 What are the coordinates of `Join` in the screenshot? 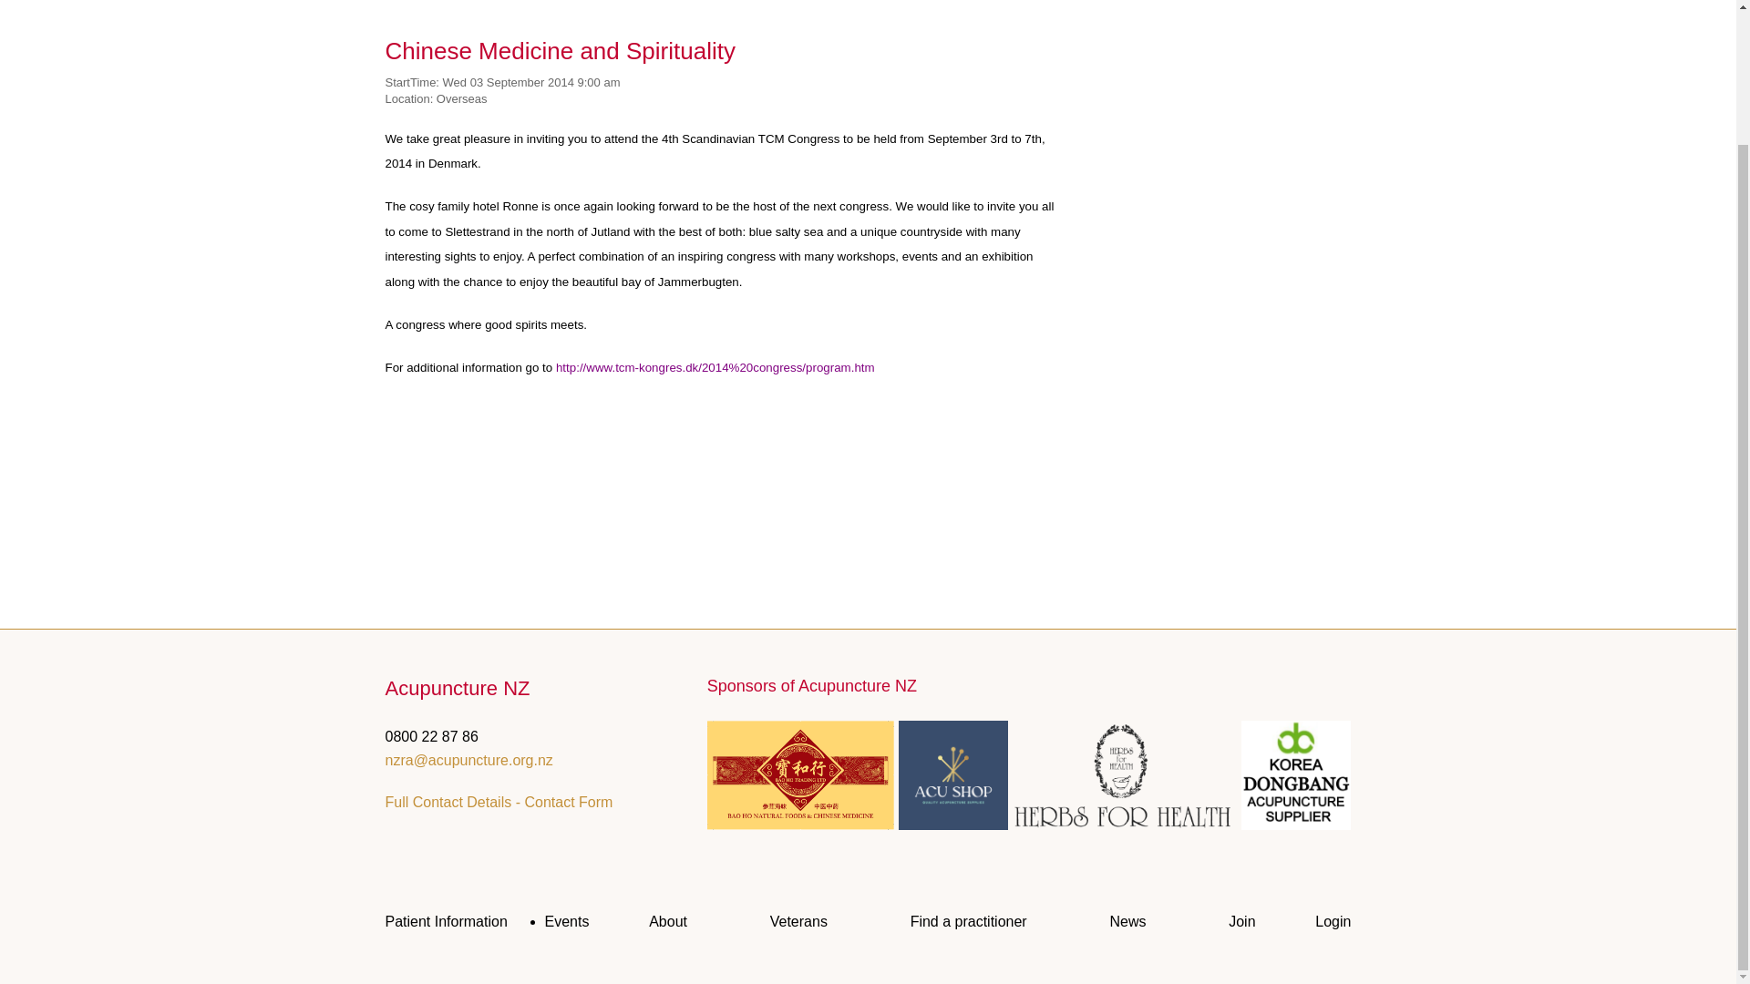 It's located at (1241, 921).